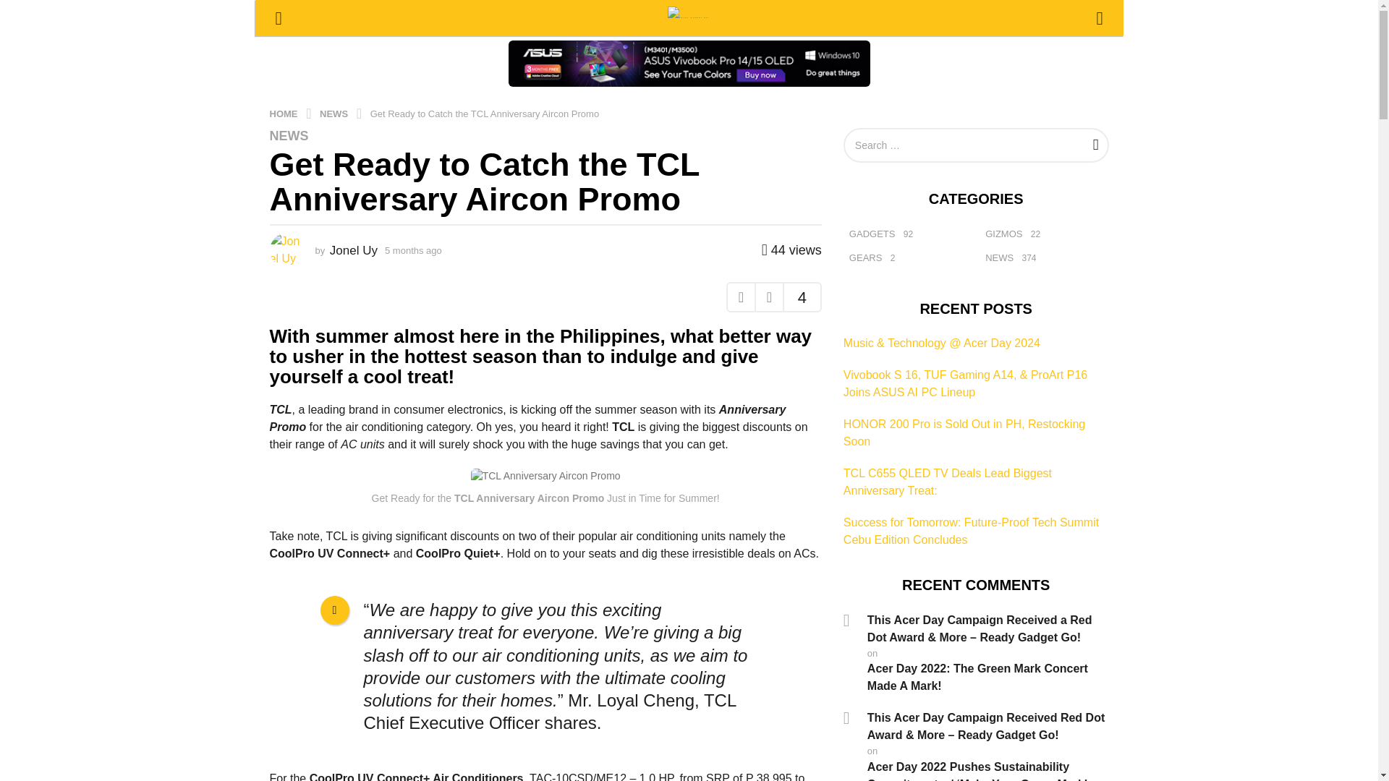  What do you see at coordinates (284, 113) in the screenshot?
I see `HOME` at bounding box center [284, 113].